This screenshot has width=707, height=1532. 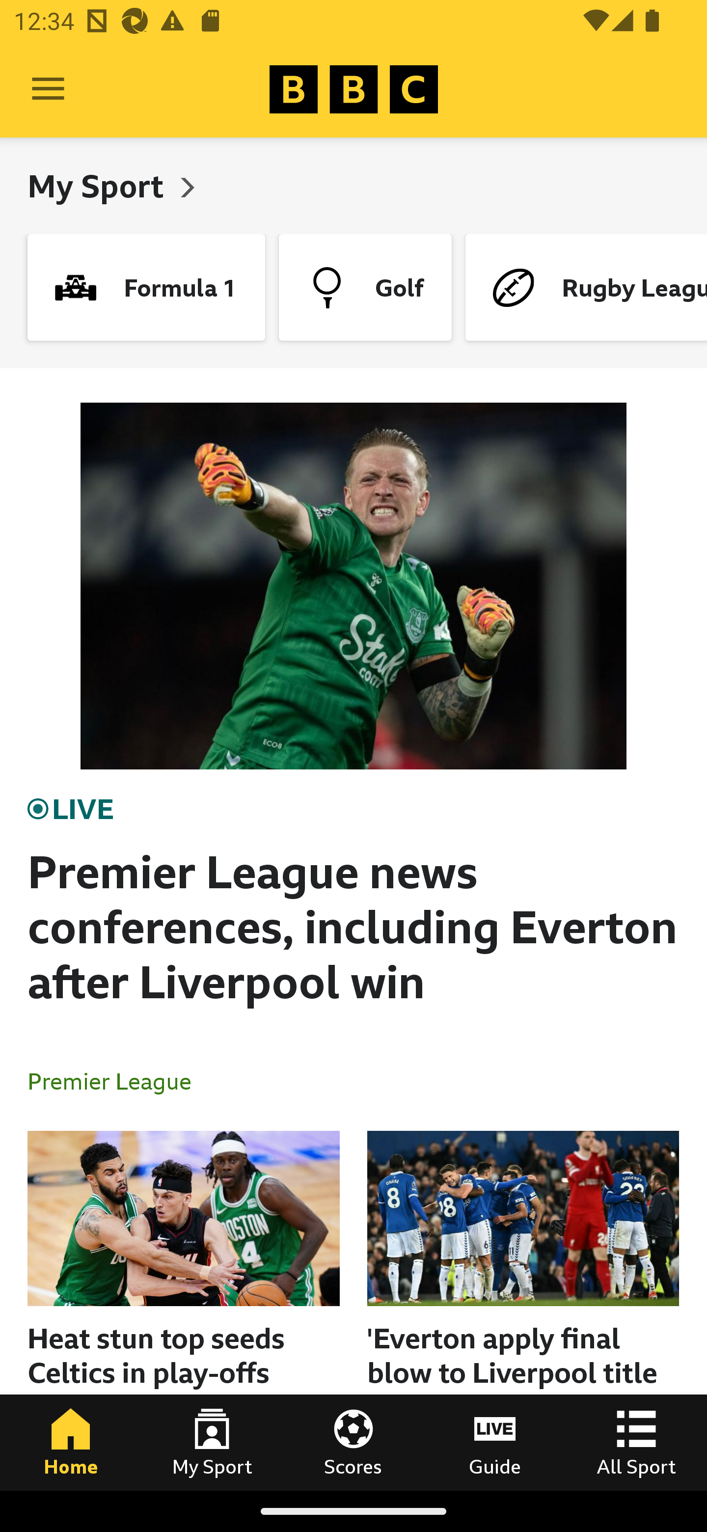 I want to click on Premier League In the section Premier League, so click(x=117, y=1080).